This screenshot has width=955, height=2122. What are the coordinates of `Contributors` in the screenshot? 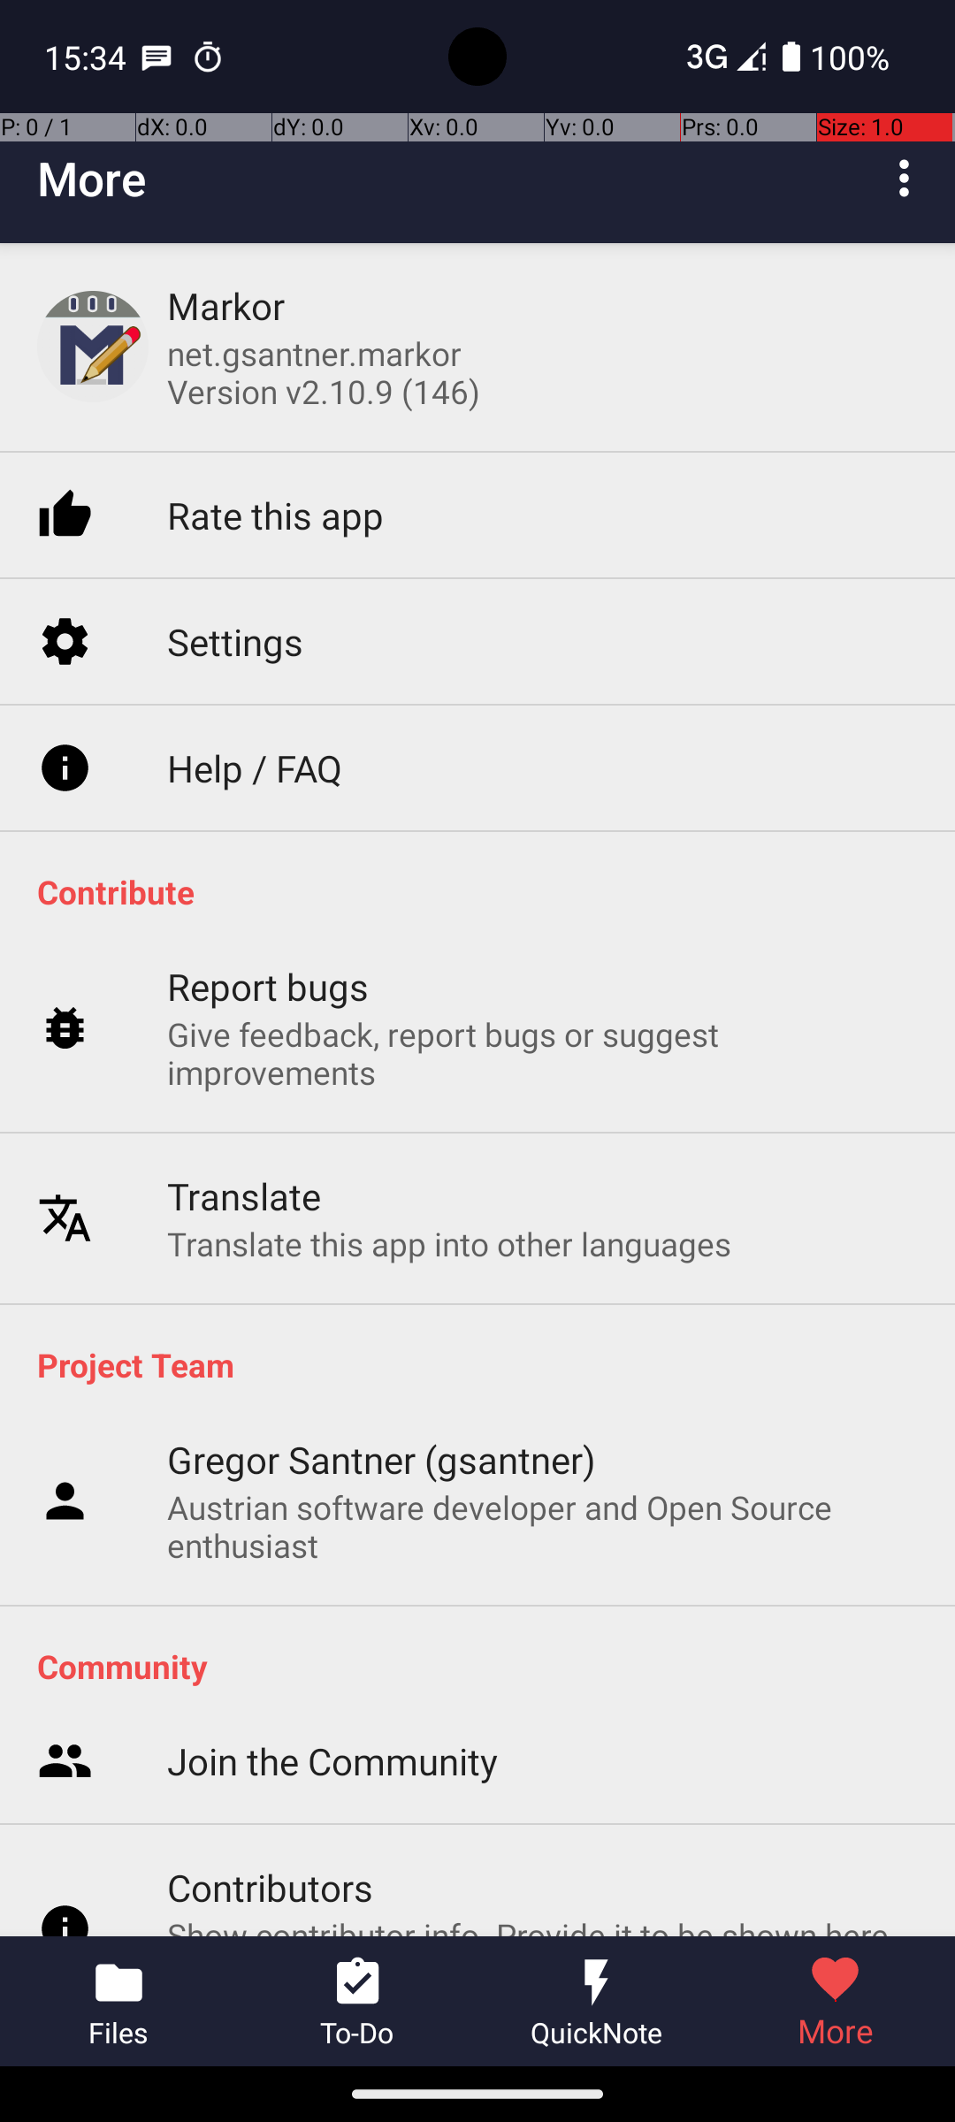 It's located at (271, 1811).